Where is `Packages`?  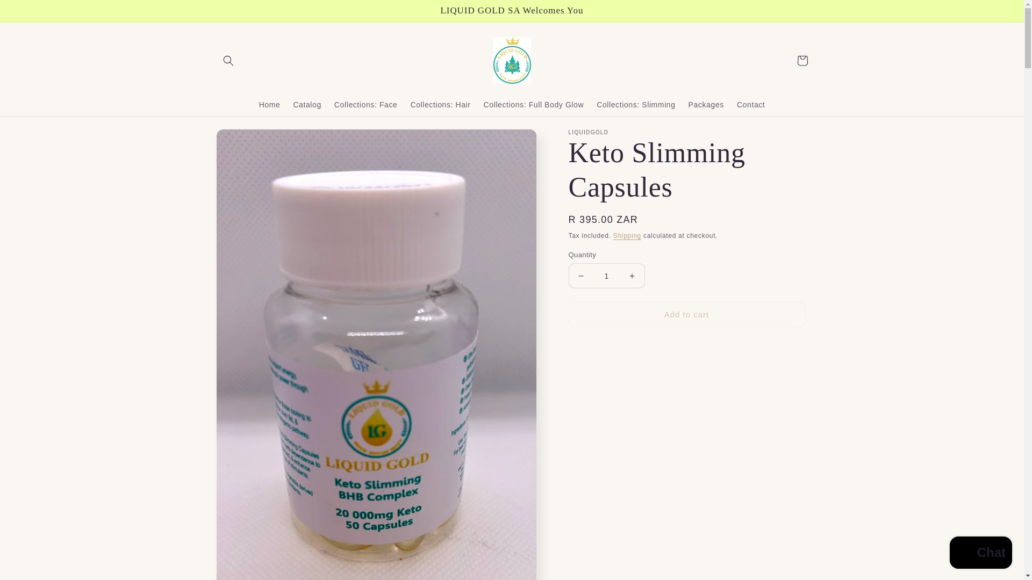
Packages is located at coordinates (706, 104).